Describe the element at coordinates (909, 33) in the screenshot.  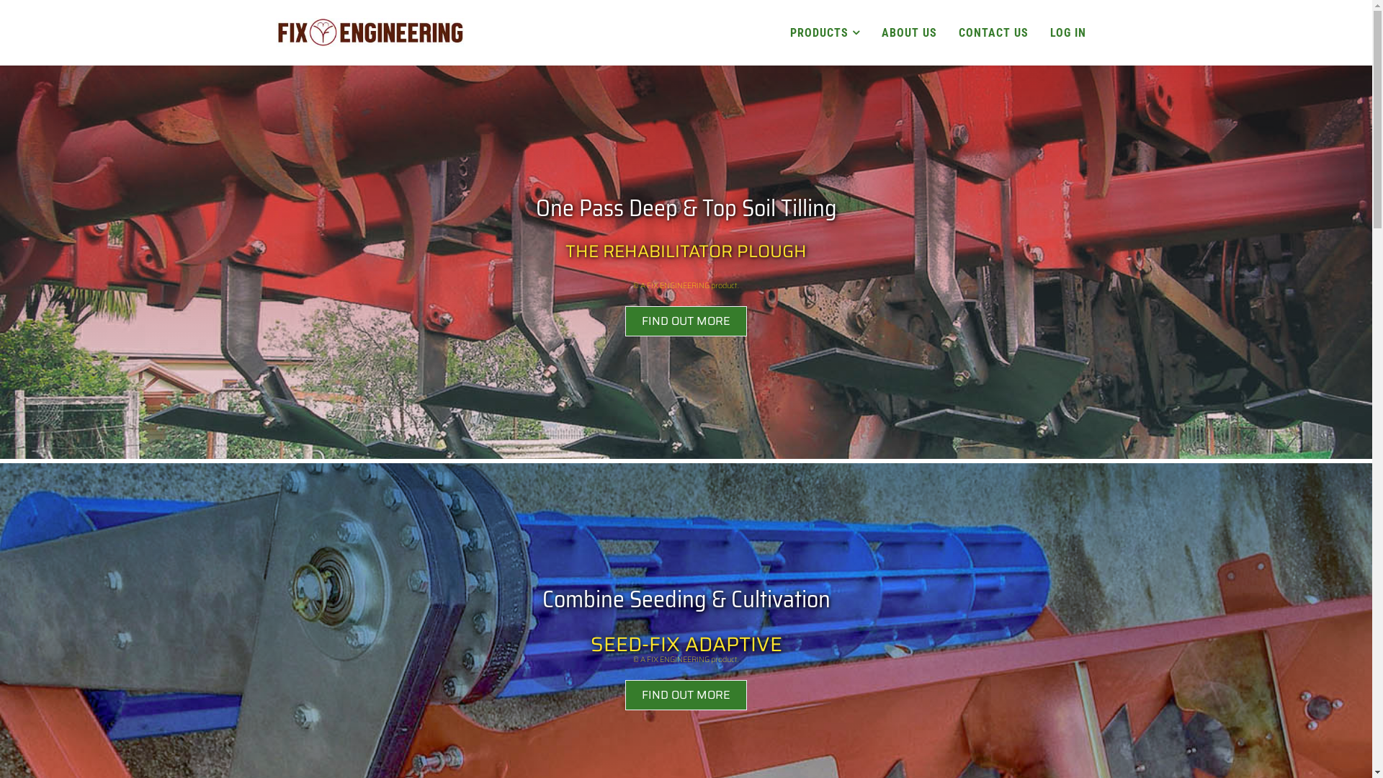
I see `ABOUT US` at that location.